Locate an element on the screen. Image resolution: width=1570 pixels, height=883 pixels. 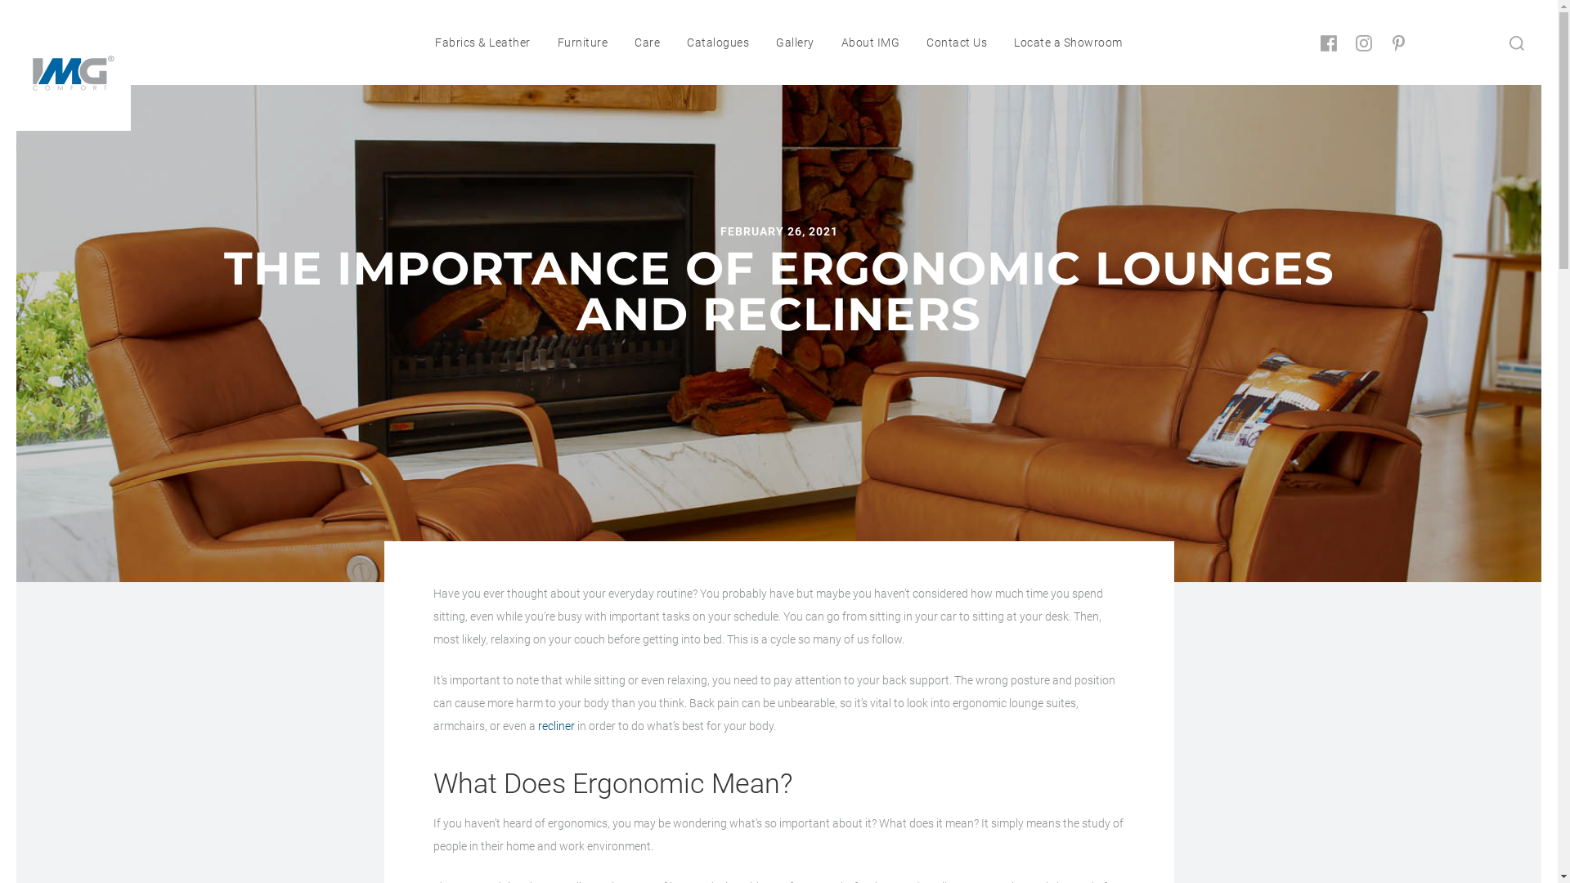
Care is located at coordinates (648, 43).